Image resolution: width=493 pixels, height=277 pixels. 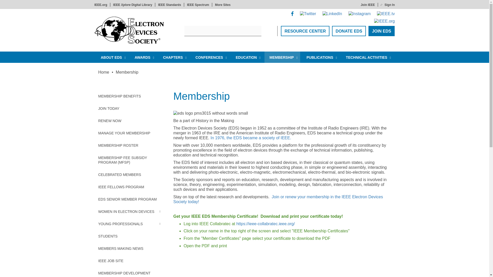 I want to click on Visit IEEE EDS on LinkedIn, so click(x=332, y=13).